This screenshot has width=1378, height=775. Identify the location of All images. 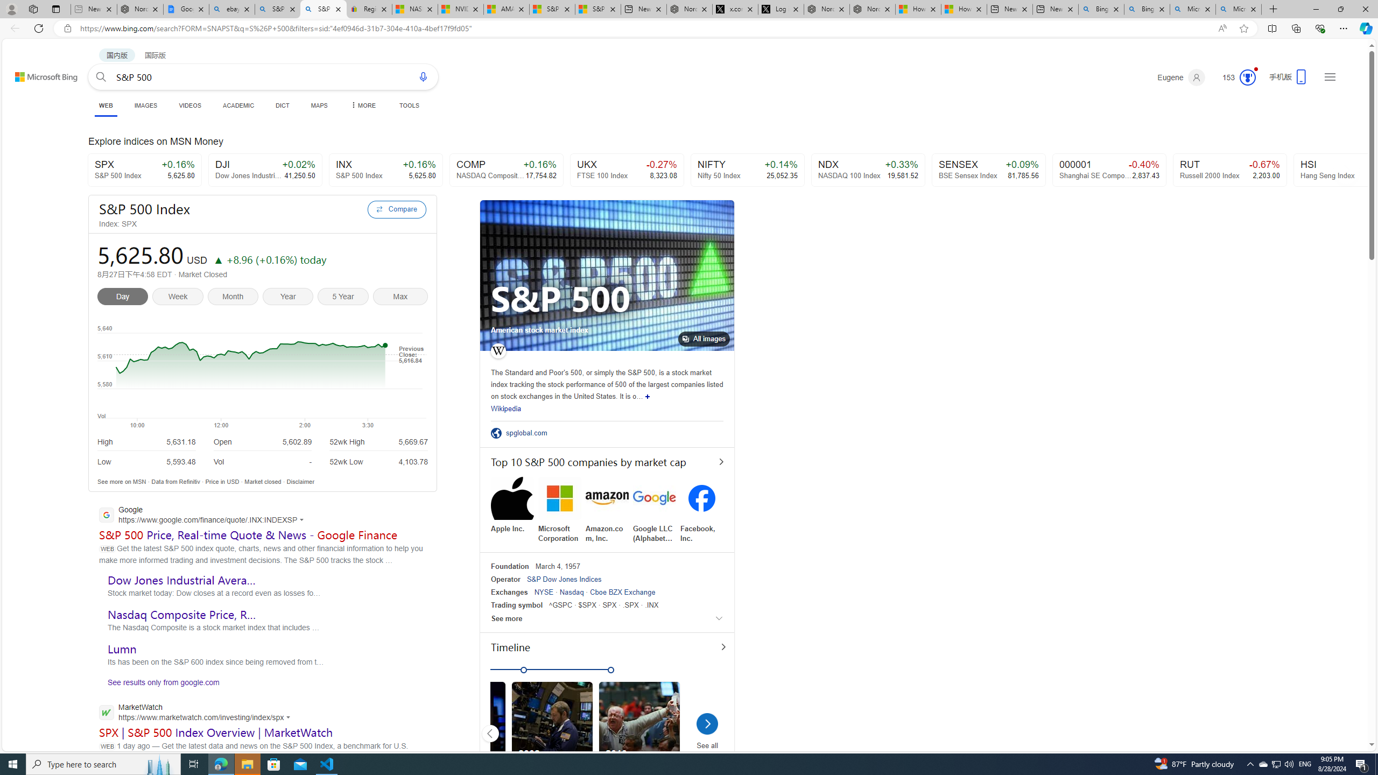
(704, 339).